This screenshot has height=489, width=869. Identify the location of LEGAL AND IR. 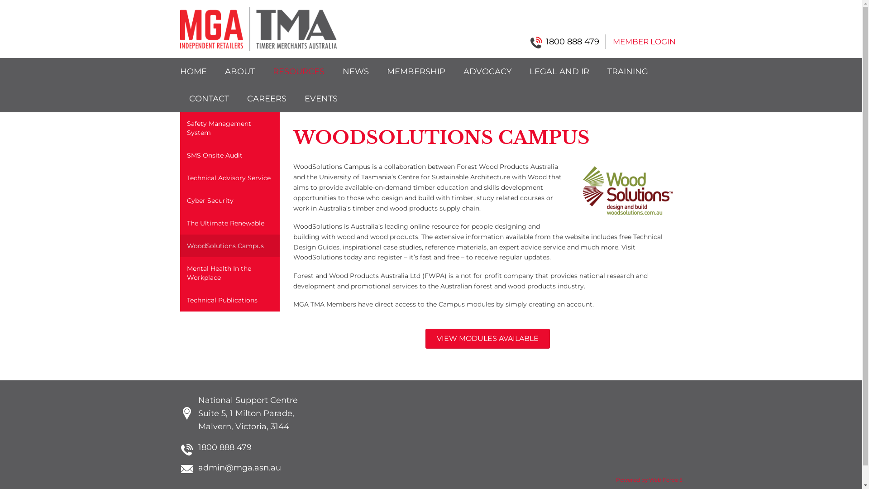
(559, 72).